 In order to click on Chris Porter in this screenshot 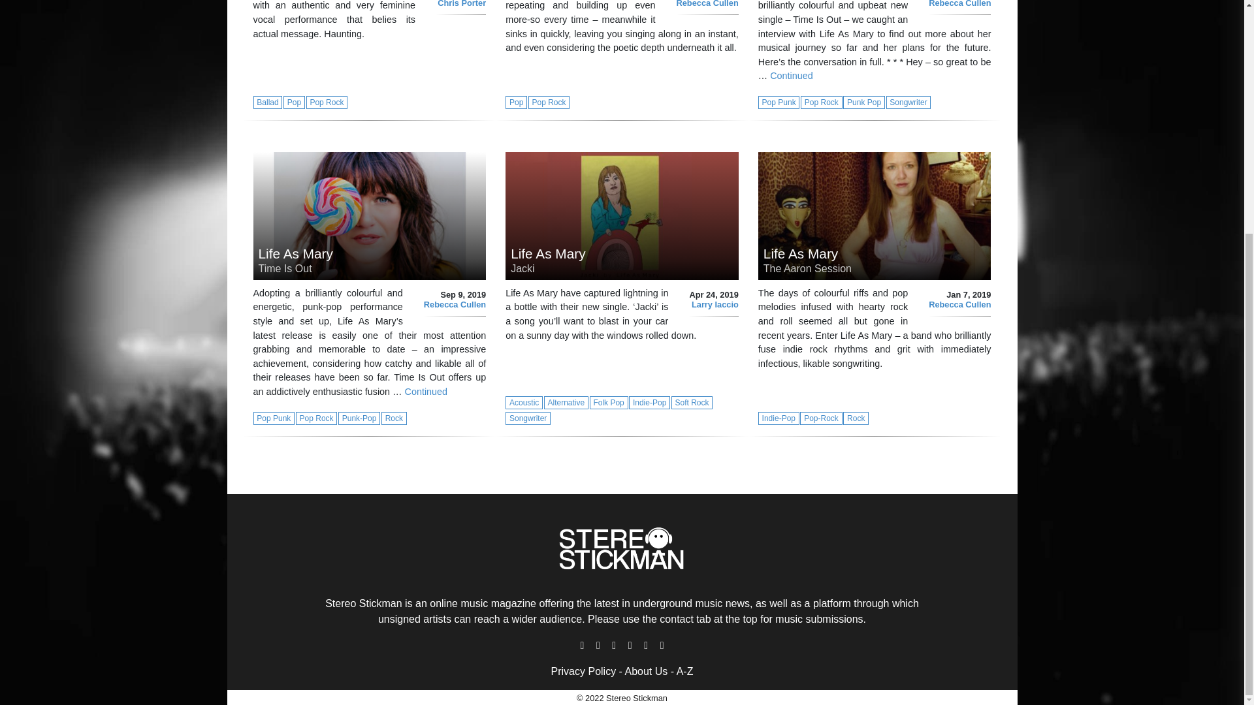, I will do `click(462, 4)`.